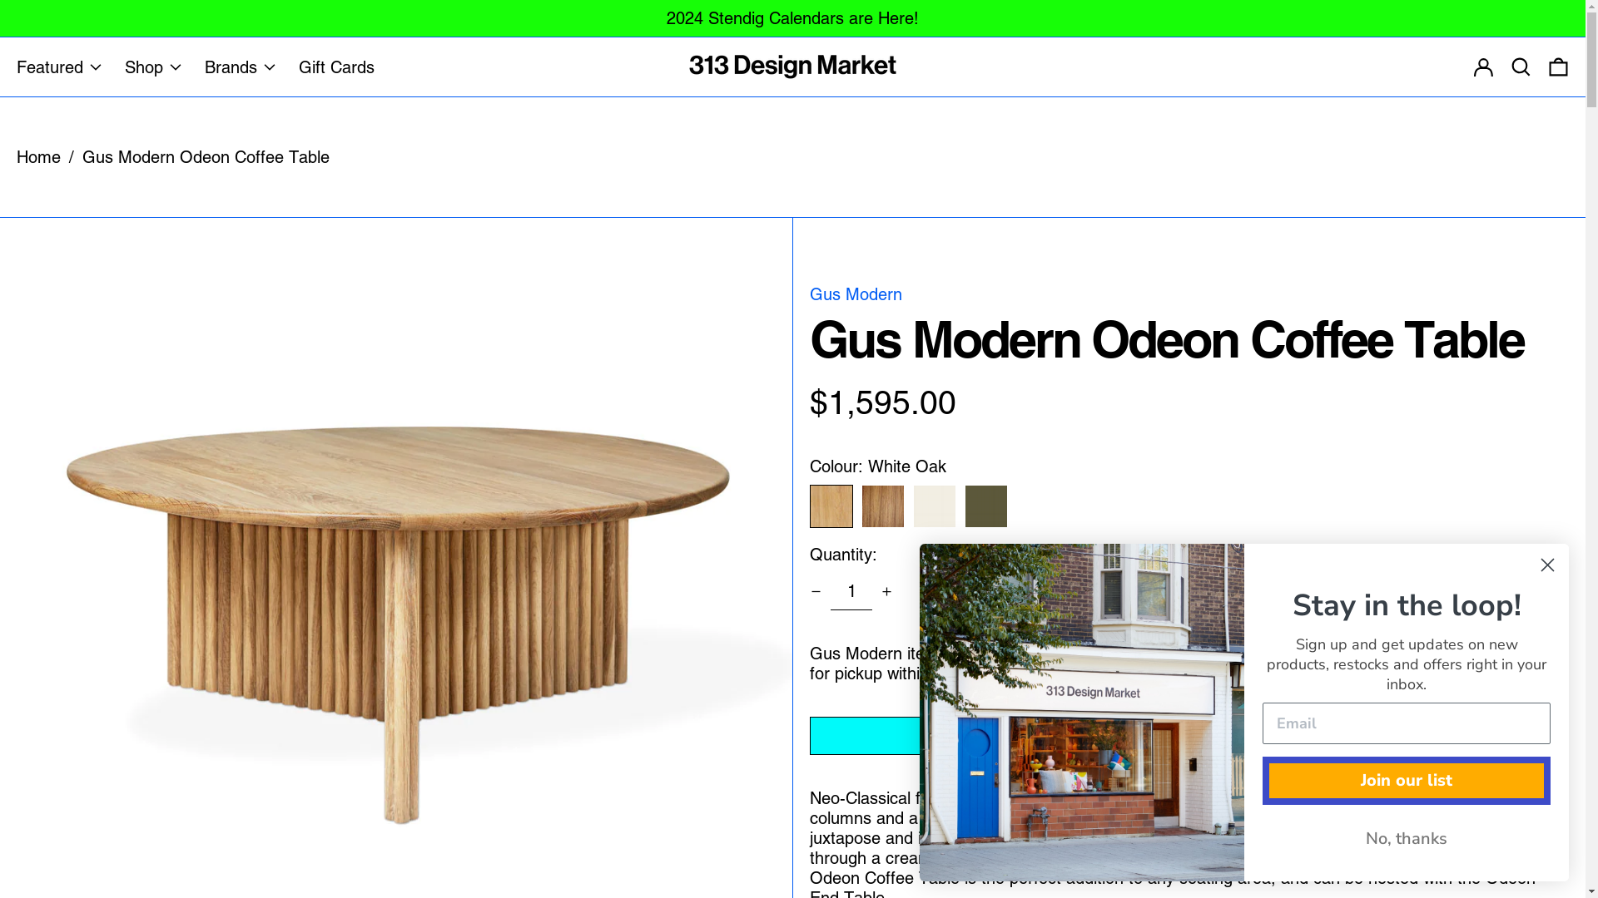 The image size is (1598, 898). I want to click on Shop, so click(156, 67).